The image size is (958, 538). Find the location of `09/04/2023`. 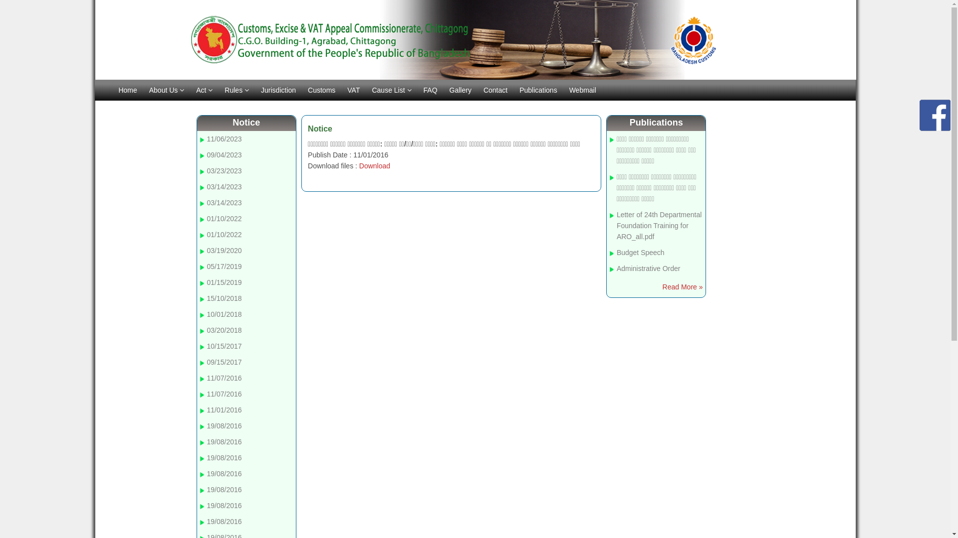

09/04/2023 is located at coordinates (225, 155).